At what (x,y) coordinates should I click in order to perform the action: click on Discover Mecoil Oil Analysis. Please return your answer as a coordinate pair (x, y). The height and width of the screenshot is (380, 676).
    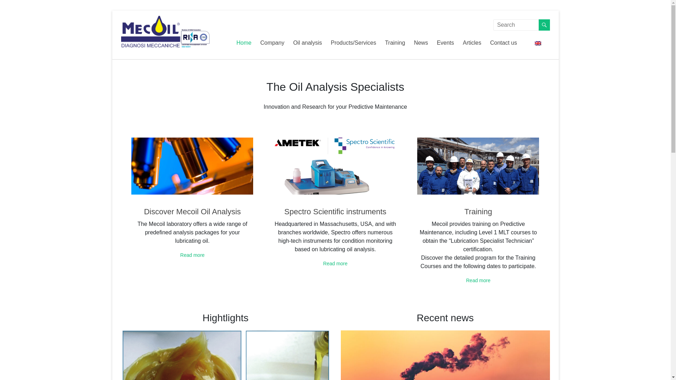
    Looking at the image, I should click on (192, 255).